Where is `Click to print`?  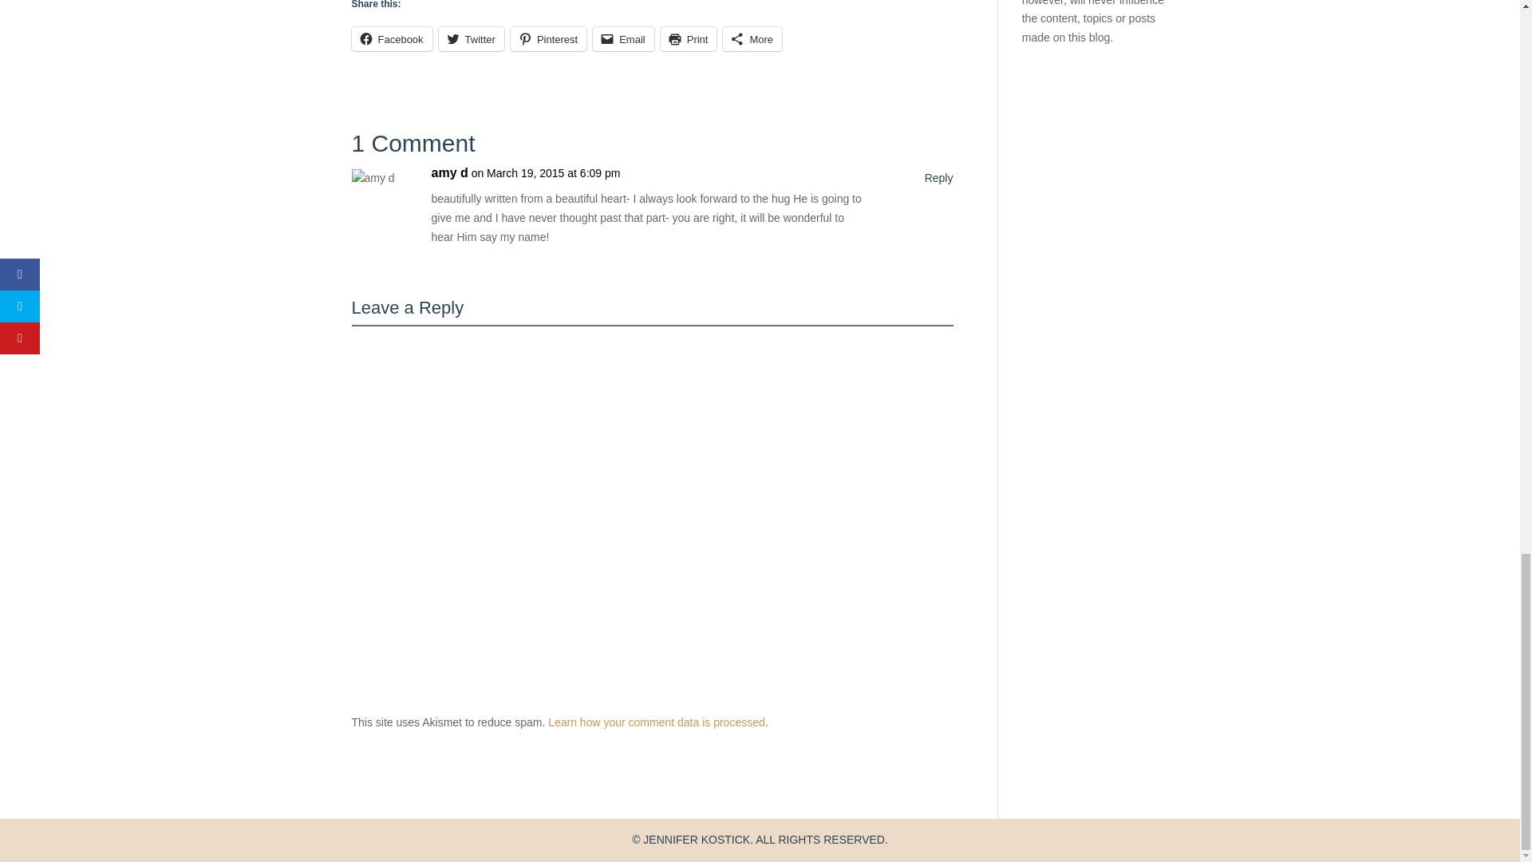
Click to print is located at coordinates (688, 38).